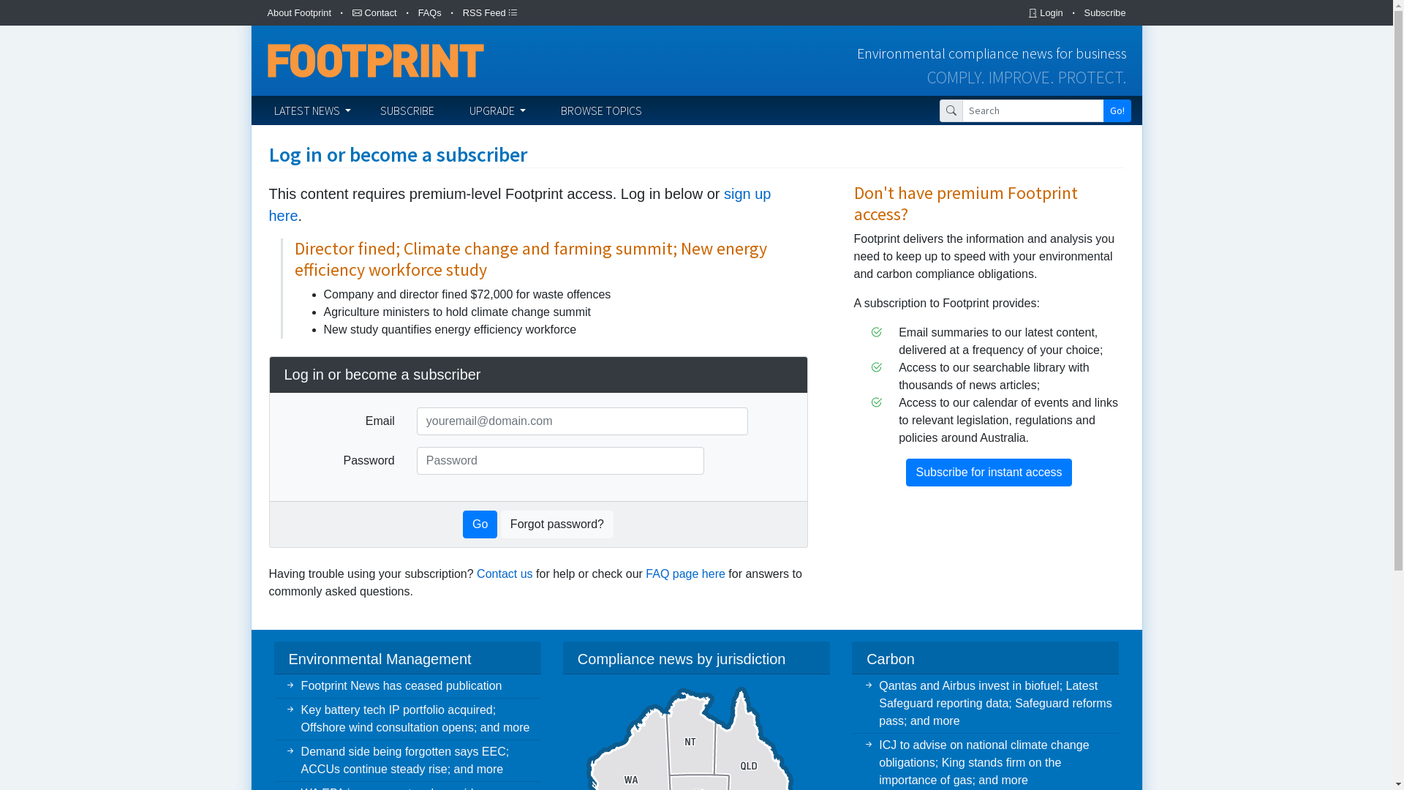 The image size is (1404, 790). I want to click on Login, so click(1046, 13).